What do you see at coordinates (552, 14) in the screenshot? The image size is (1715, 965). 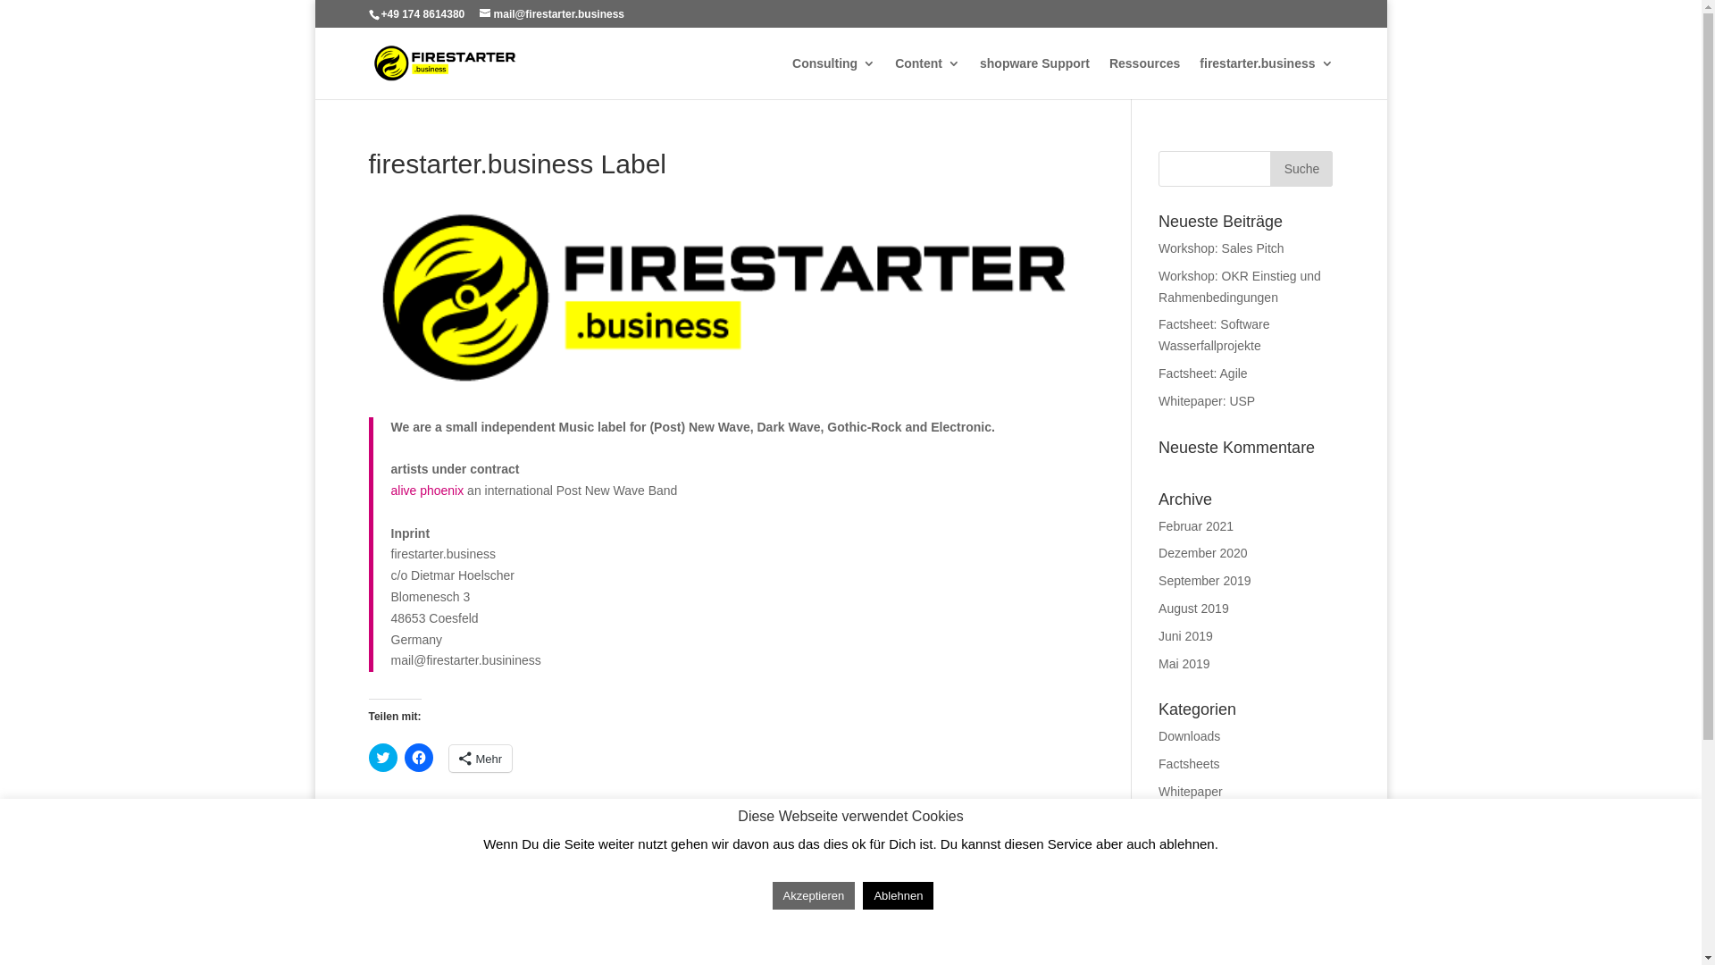 I see `mail@firestarter.business` at bounding box center [552, 14].